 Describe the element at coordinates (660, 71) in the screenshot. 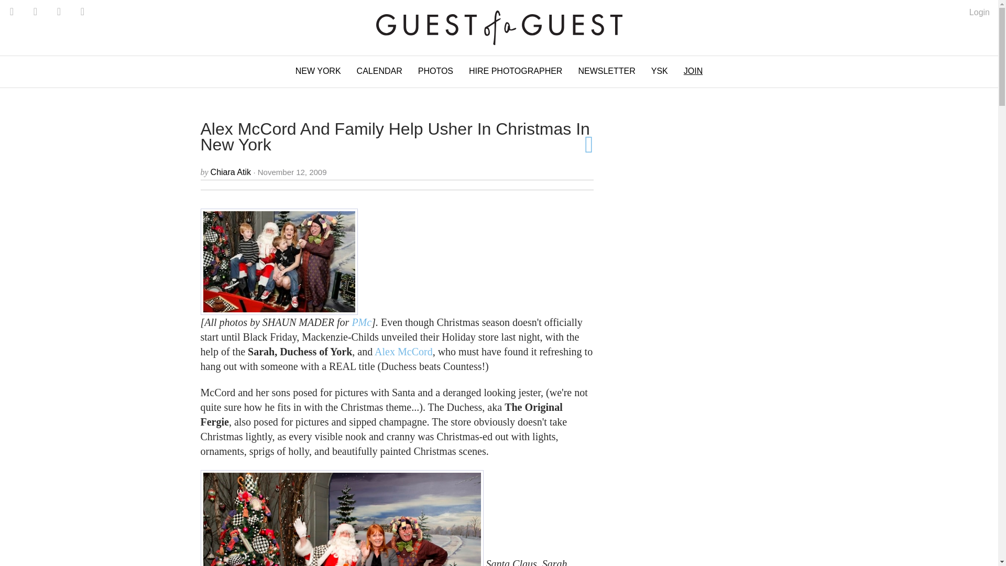

I see `YSK` at that location.